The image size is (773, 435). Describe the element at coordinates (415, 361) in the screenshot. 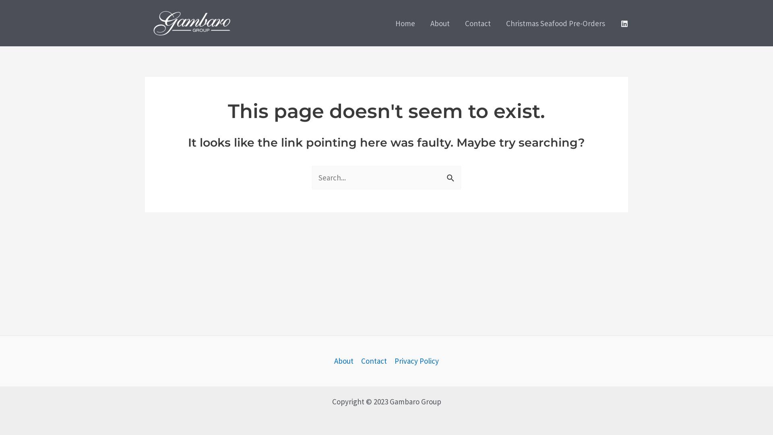

I see `Privacy Policy` at that location.